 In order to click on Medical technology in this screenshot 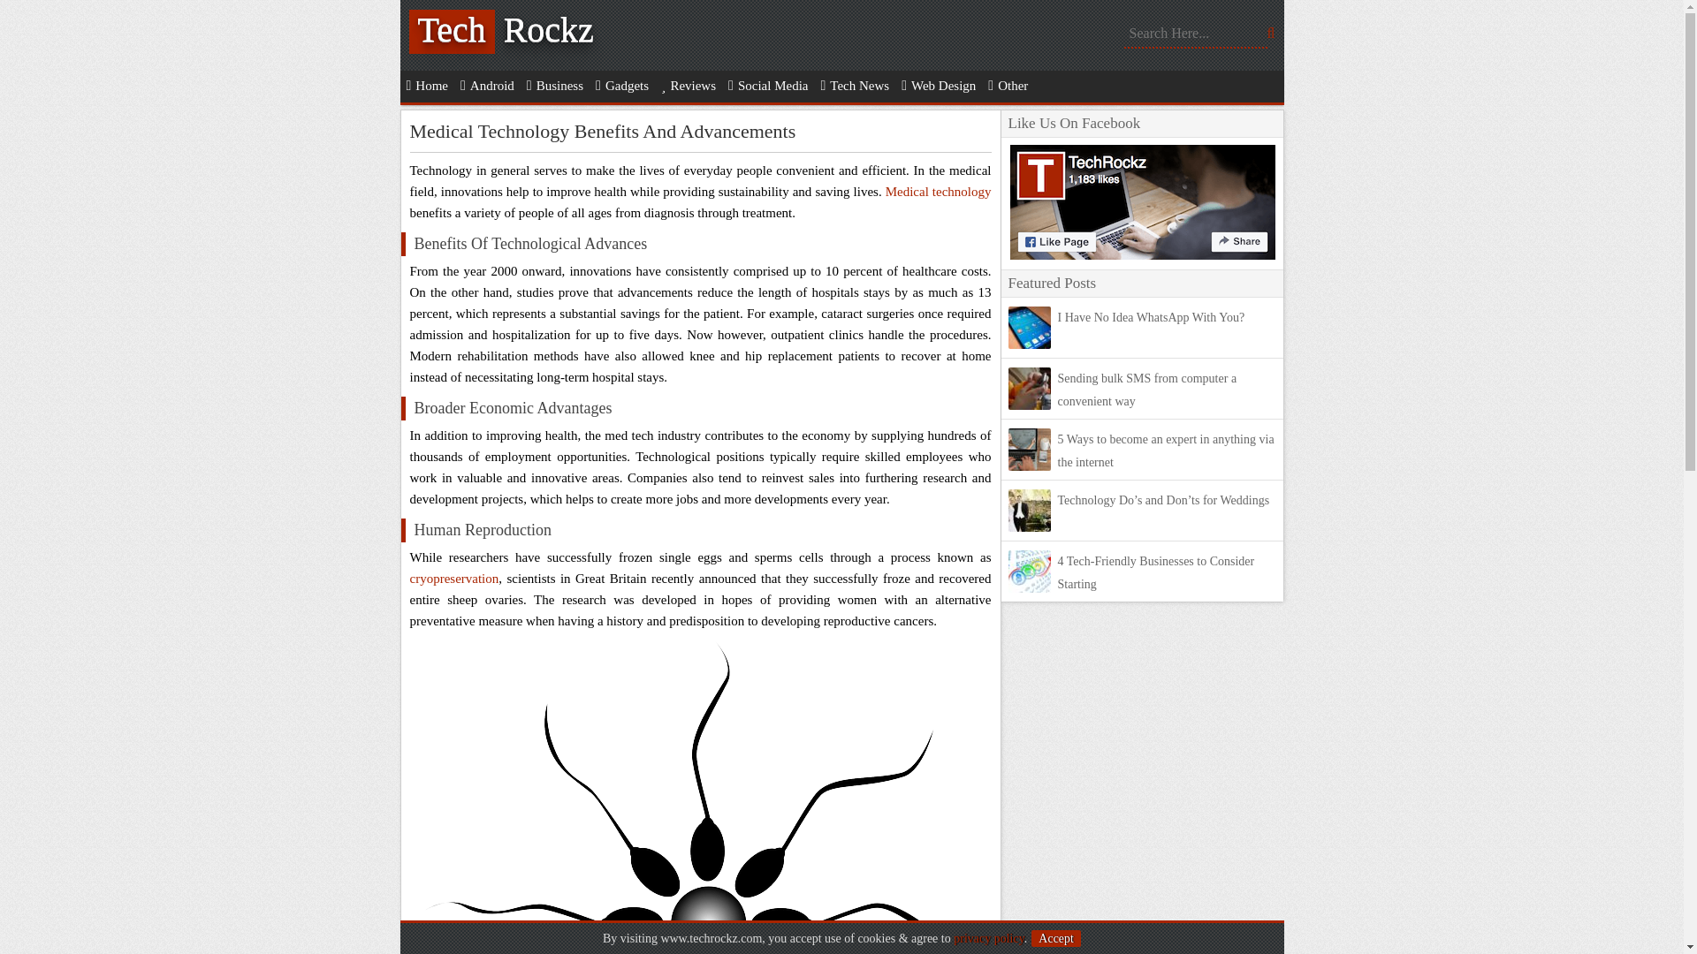, I will do `click(939, 191)`.